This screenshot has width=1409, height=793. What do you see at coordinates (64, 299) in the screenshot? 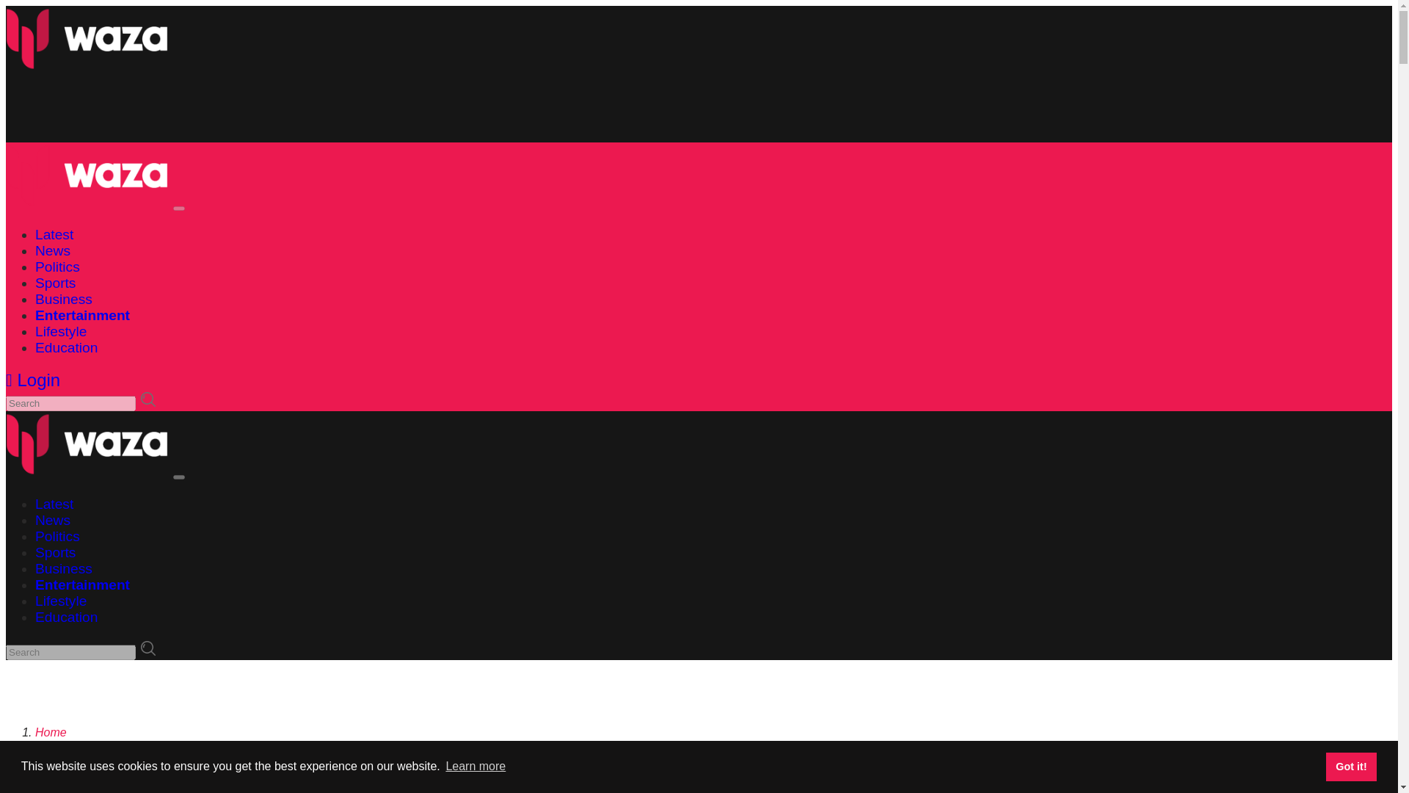
I see `Business` at bounding box center [64, 299].